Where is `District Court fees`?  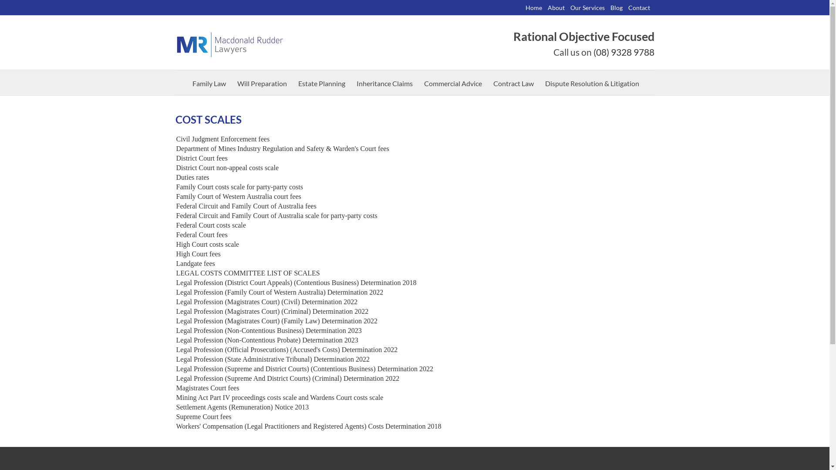 District Court fees is located at coordinates (202, 158).